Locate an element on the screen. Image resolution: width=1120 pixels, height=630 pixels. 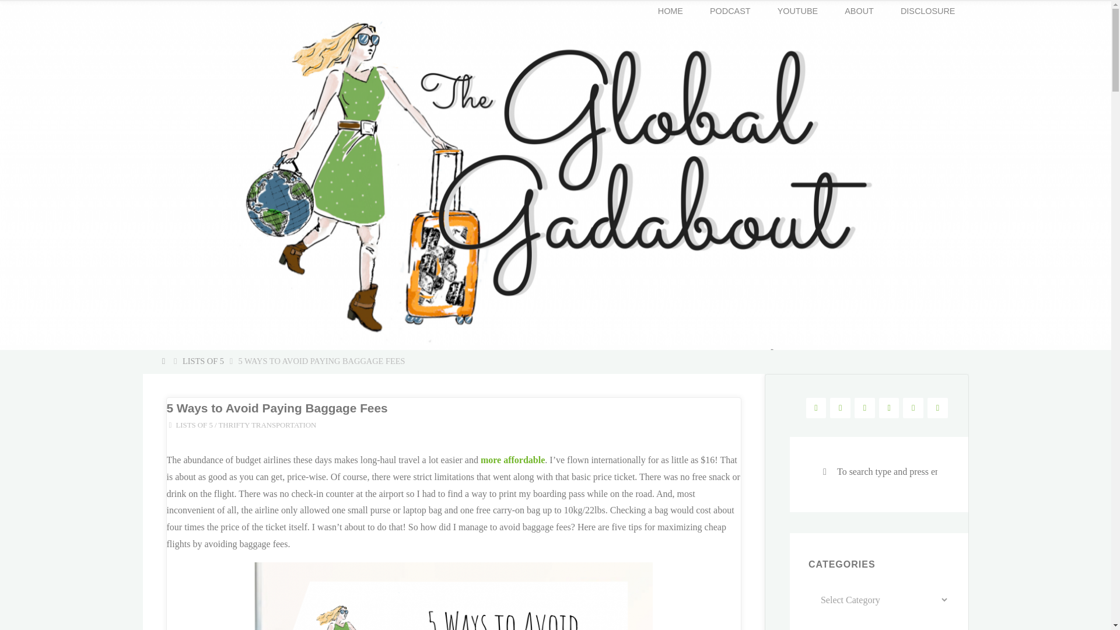
THRIFTY TRANSPORTATION is located at coordinates (267, 426).